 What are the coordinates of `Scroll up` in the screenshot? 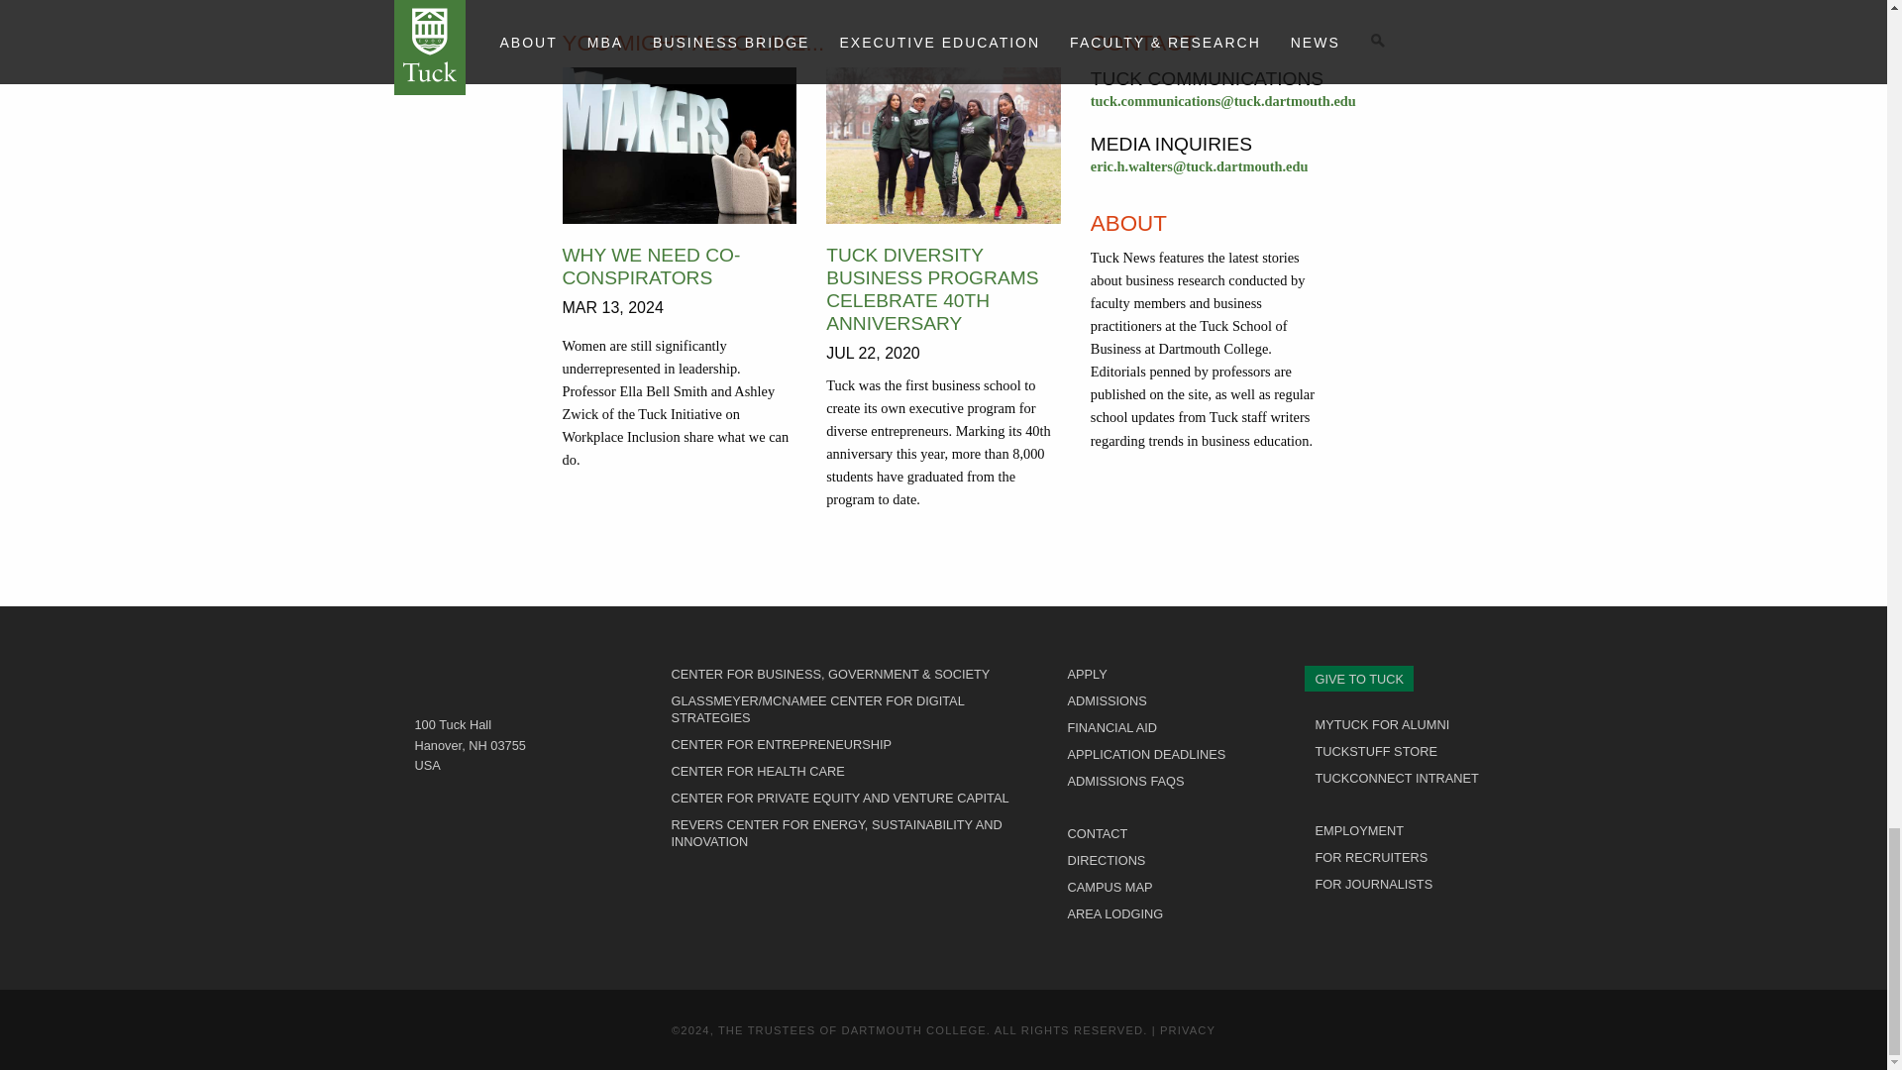 It's located at (943, 995).